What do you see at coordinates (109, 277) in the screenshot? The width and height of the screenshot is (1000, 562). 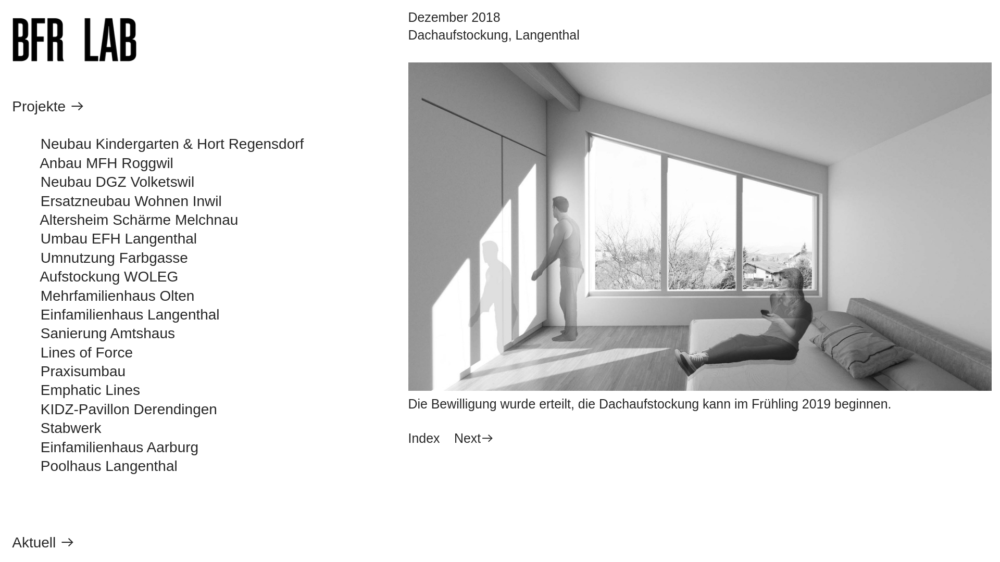 I see `Aufstockung WOLEG` at bounding box center [109, 277].